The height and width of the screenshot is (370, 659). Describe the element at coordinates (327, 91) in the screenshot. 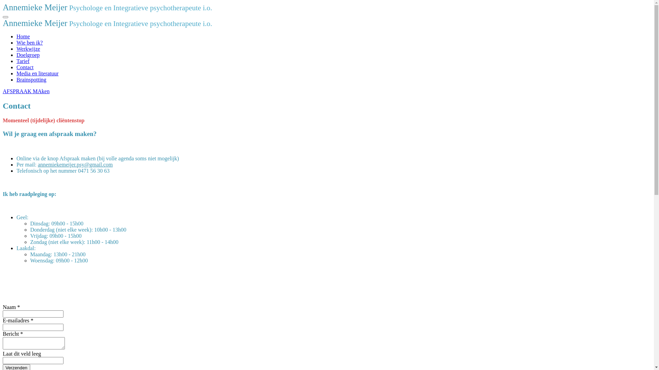

I see `AFSPRAAK MAken` at that location.